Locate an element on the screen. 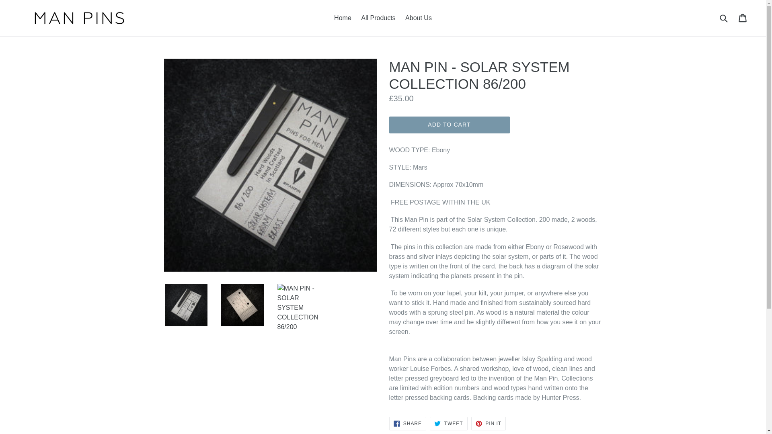 The width and height of the screenshot is (772, 434). Share on Facebook is located at coordinates (407, 424).